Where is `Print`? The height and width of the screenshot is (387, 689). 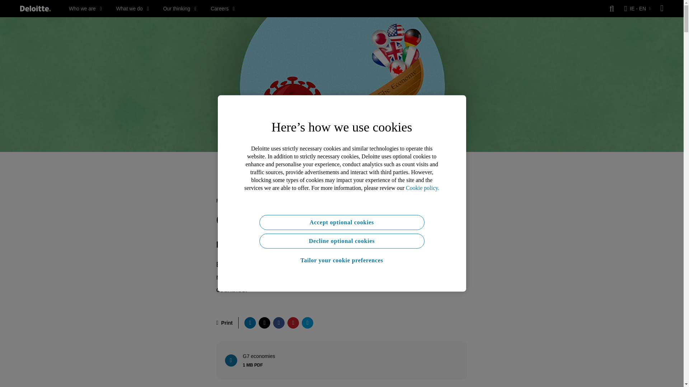 Print is located at coordinates (224, 322).